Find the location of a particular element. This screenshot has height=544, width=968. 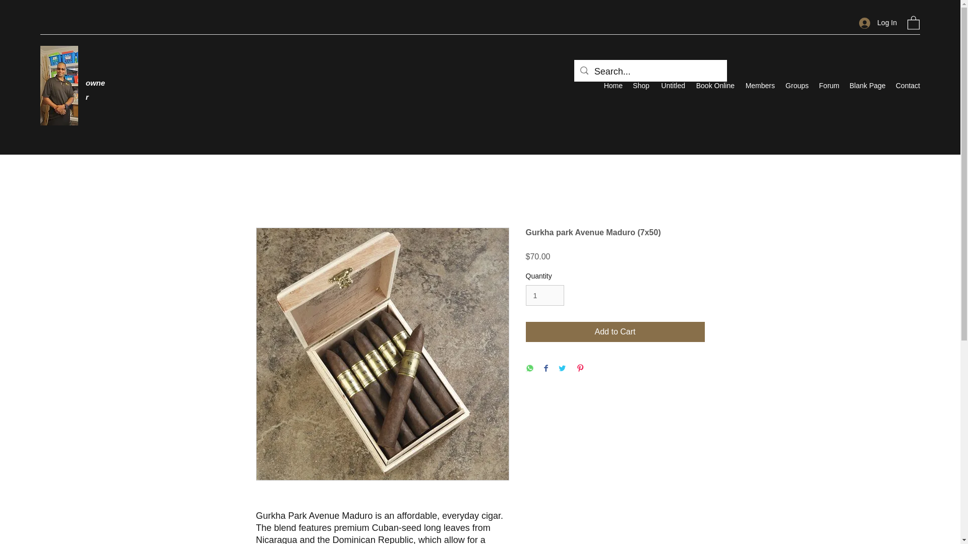

Members is located at coordinates (759, 86).